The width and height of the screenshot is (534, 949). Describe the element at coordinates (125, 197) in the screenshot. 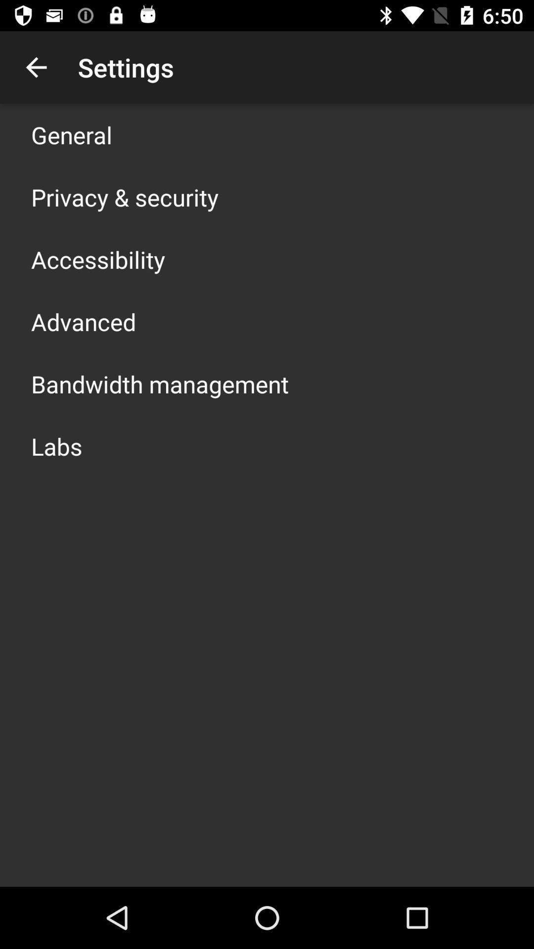

I see `turn on the app below the general item` at that location.